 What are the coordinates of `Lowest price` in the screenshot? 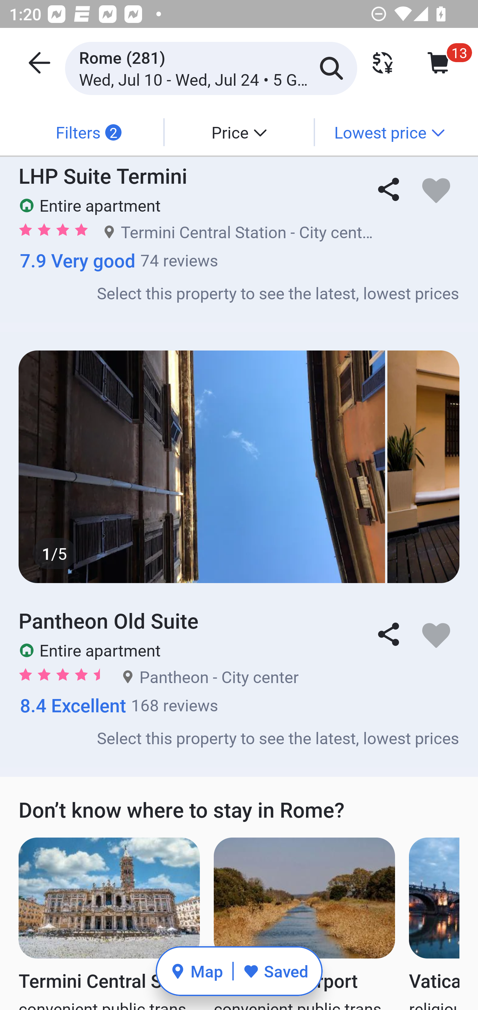 It's located at (389, 132).